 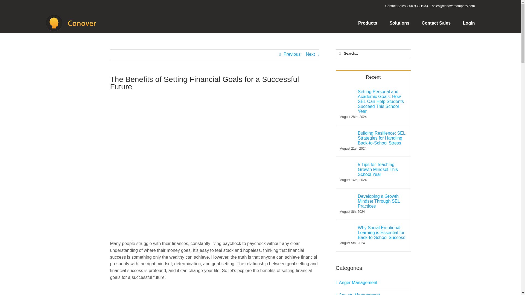 What do you see at coordinates (367, 23) in the screenshot?
I see `Products` at bounding box center [367, 23].